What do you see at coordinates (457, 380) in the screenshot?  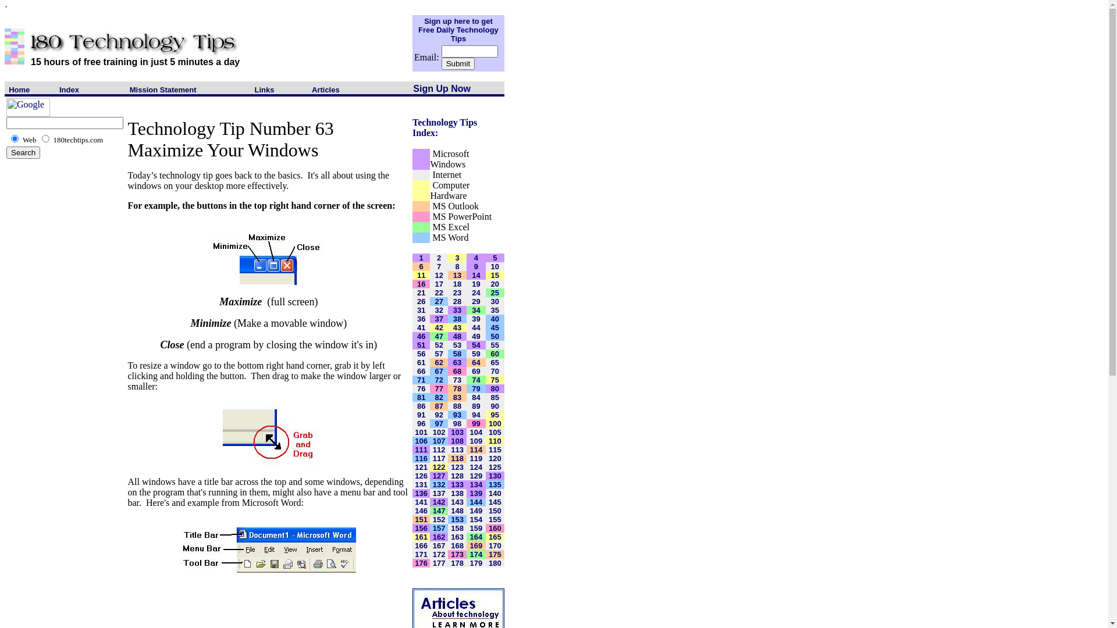 I see `73` at bounding box center [457, 380].